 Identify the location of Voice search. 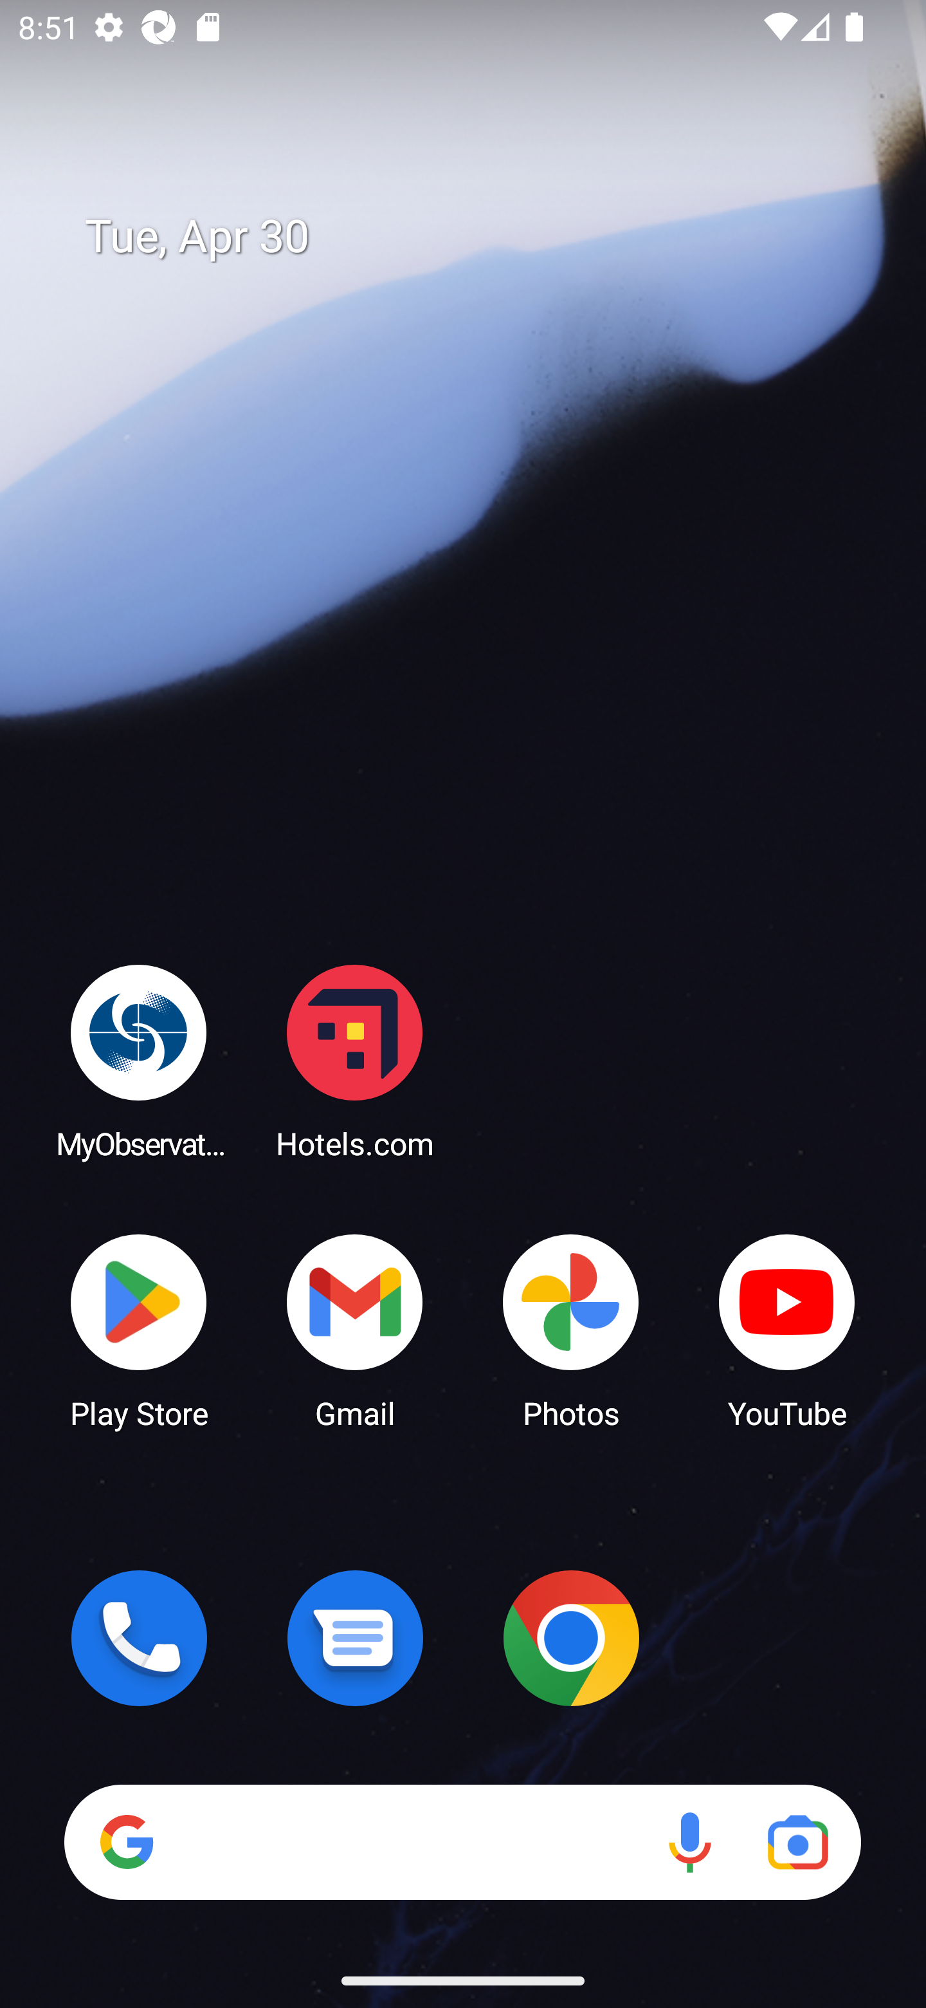
(689, 1842).